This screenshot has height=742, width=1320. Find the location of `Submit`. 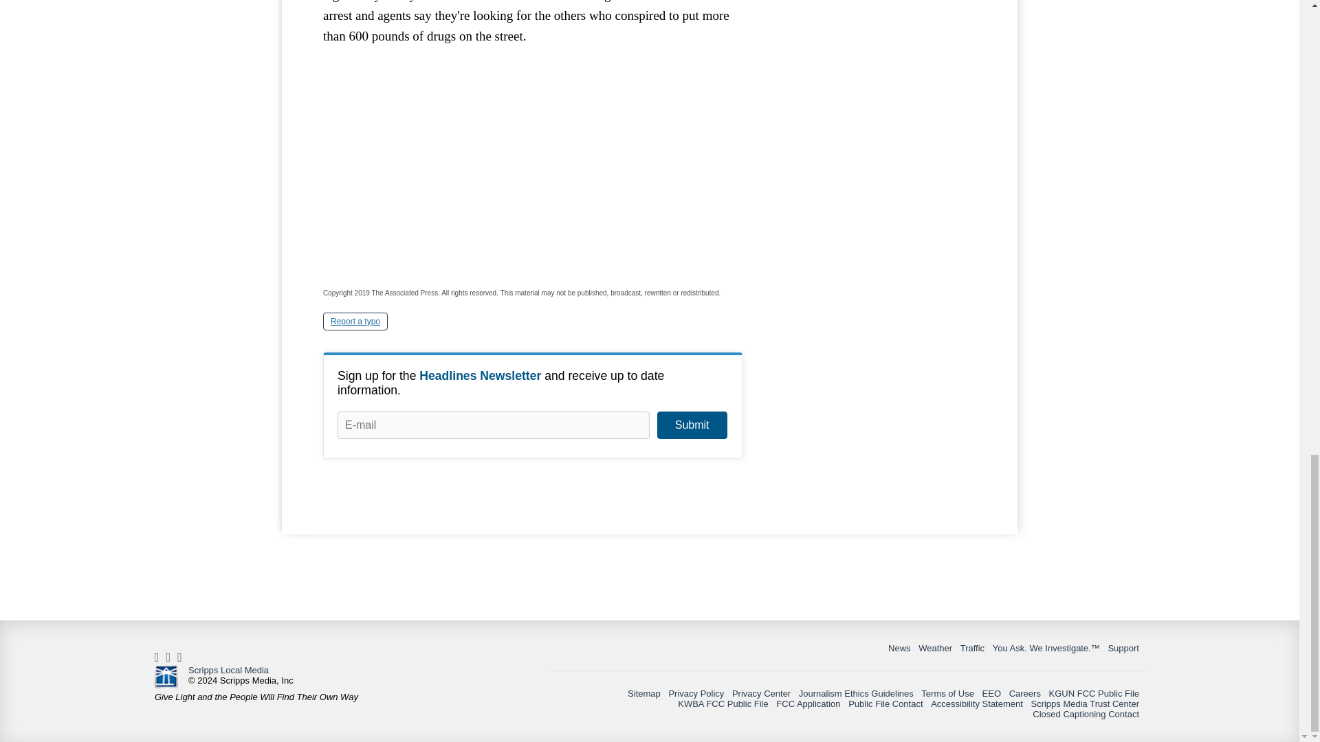

Submit is located at coordinates (692, 425).